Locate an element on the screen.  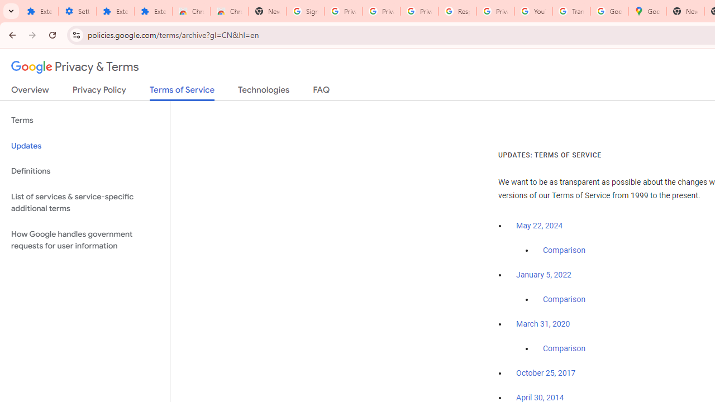
Extensions is located at coordinates (39, 11).